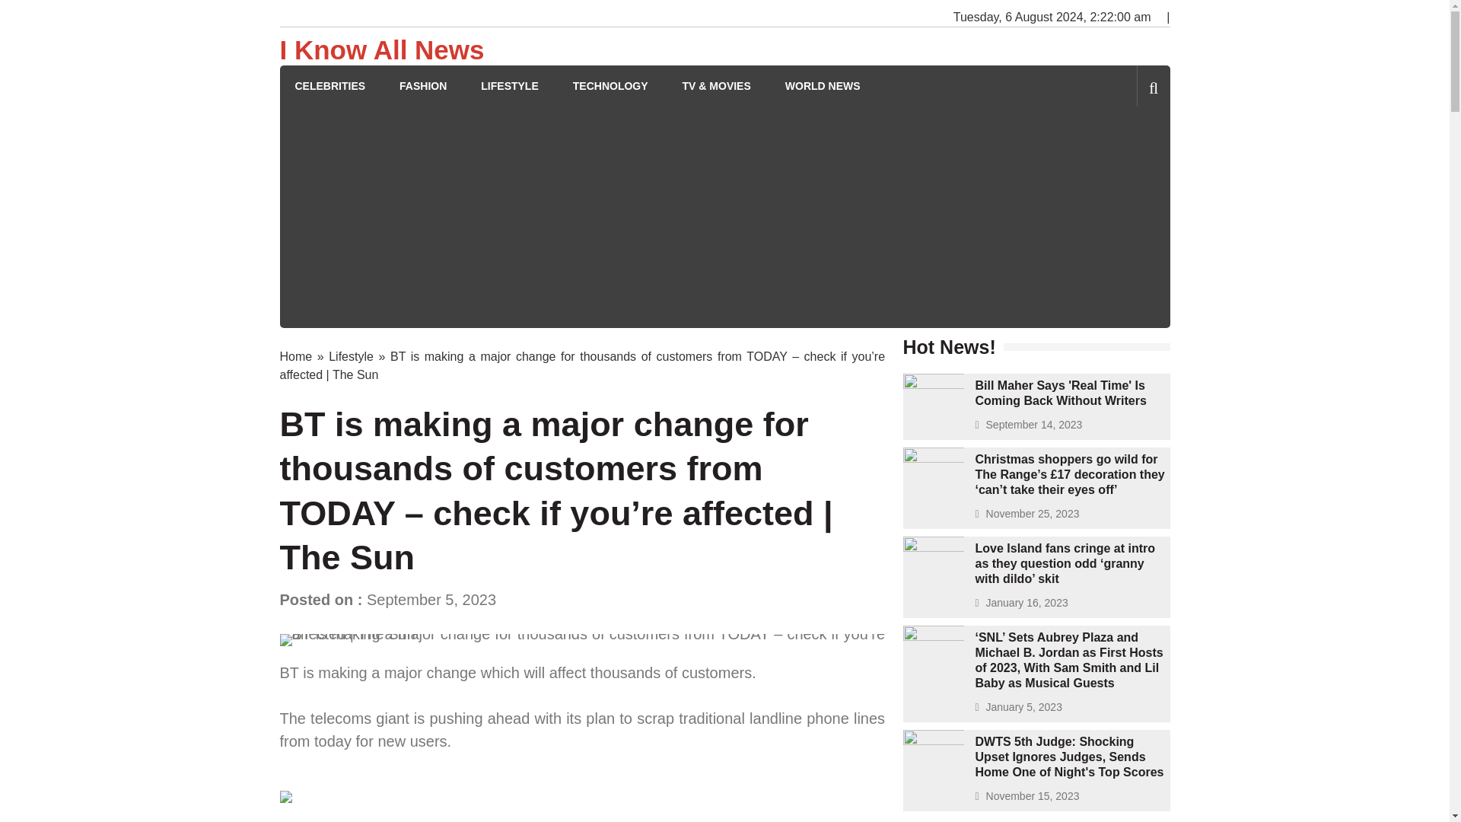  I want to click on Search, so click(1128, 151).